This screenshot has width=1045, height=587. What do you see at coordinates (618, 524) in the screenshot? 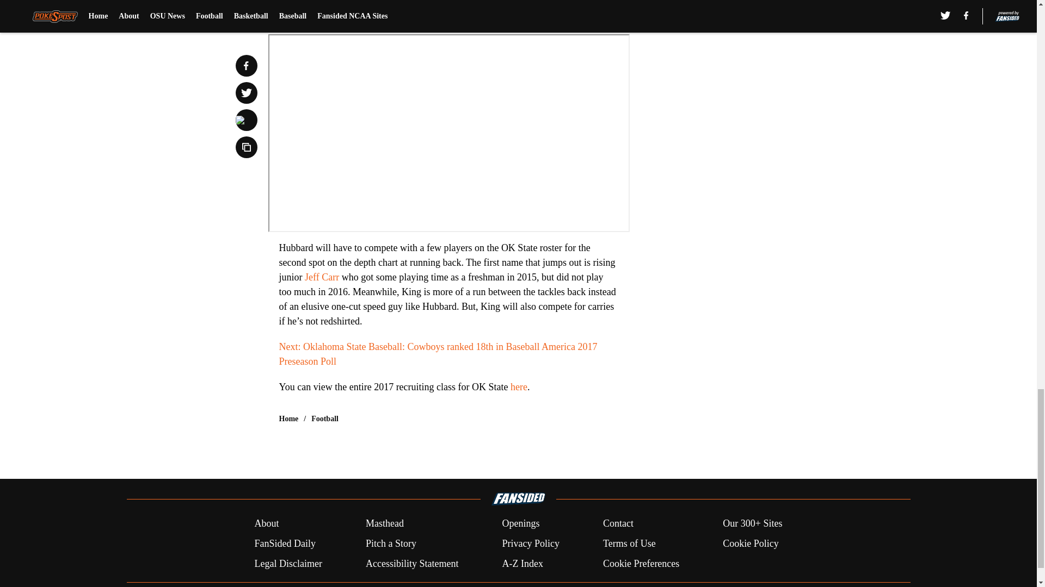
I see `Contact` at bounding box center [618, 524].